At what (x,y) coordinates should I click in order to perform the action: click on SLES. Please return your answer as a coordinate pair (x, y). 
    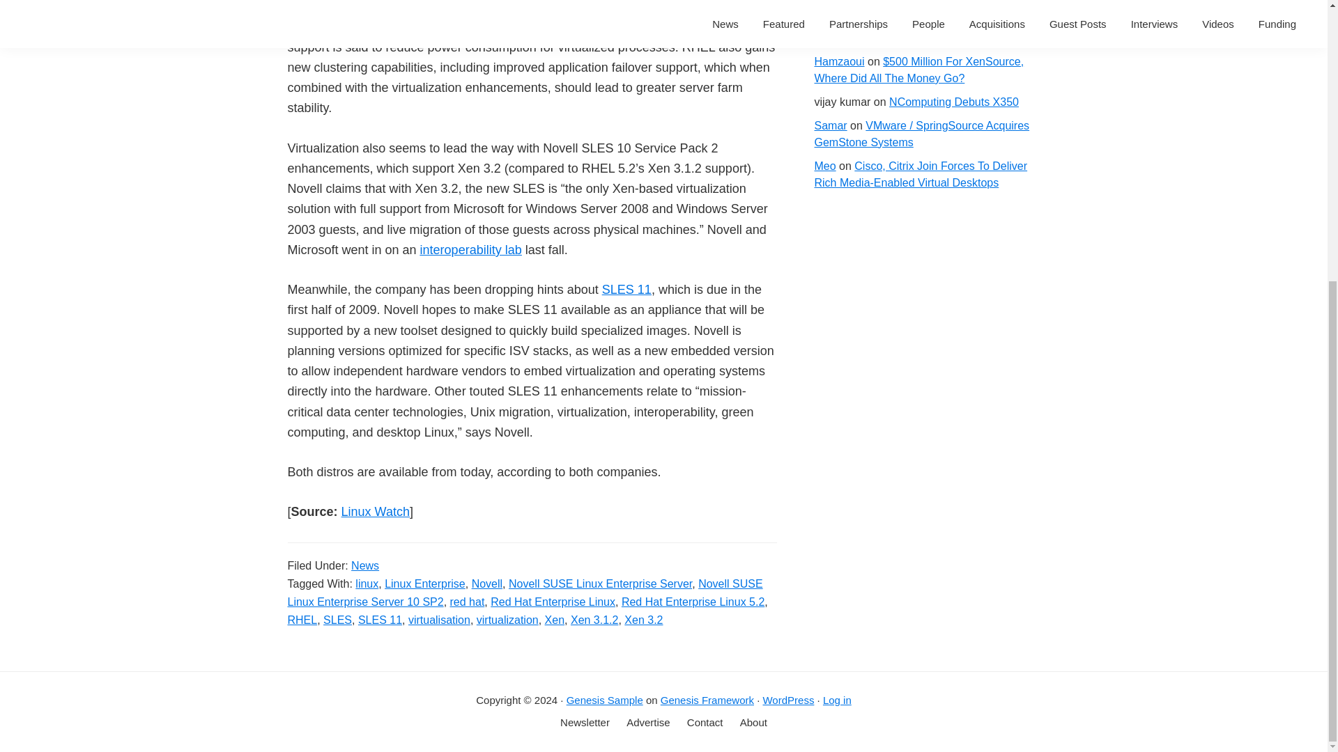
    Looking at the image, I should click on (337, 620).